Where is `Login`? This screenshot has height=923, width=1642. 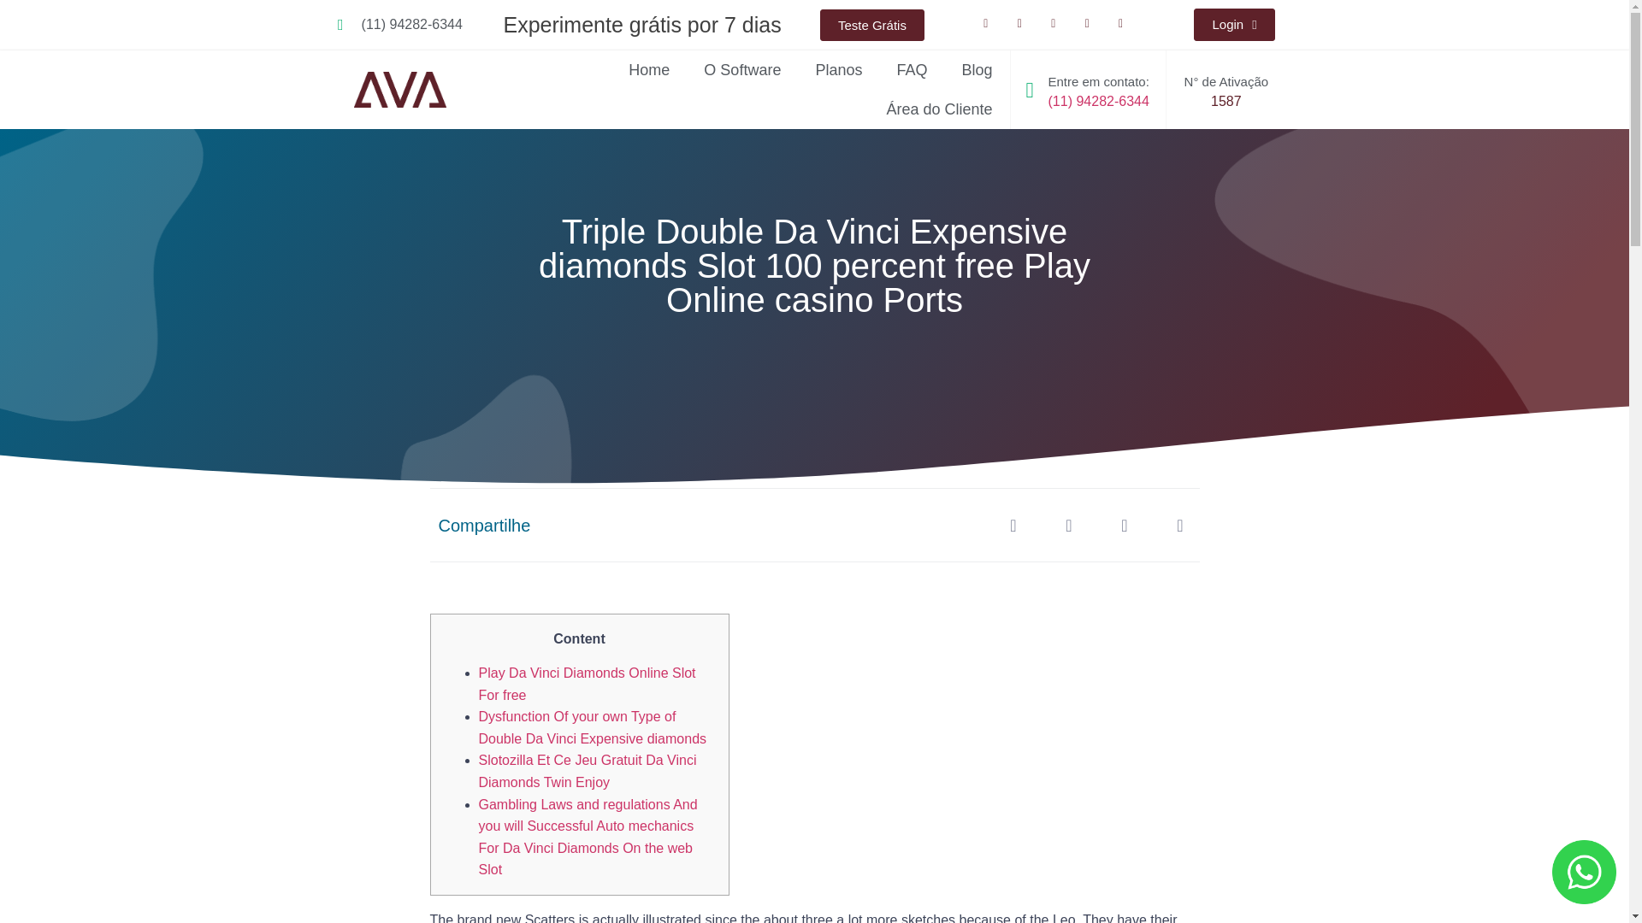 Login is located at coordinates (1233, 24).